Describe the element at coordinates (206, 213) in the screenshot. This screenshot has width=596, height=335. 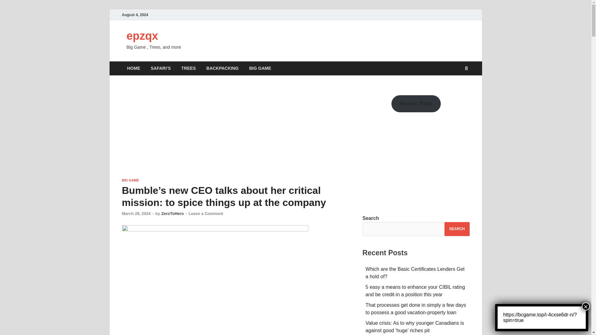
I see `Leave a Comment` at that location.